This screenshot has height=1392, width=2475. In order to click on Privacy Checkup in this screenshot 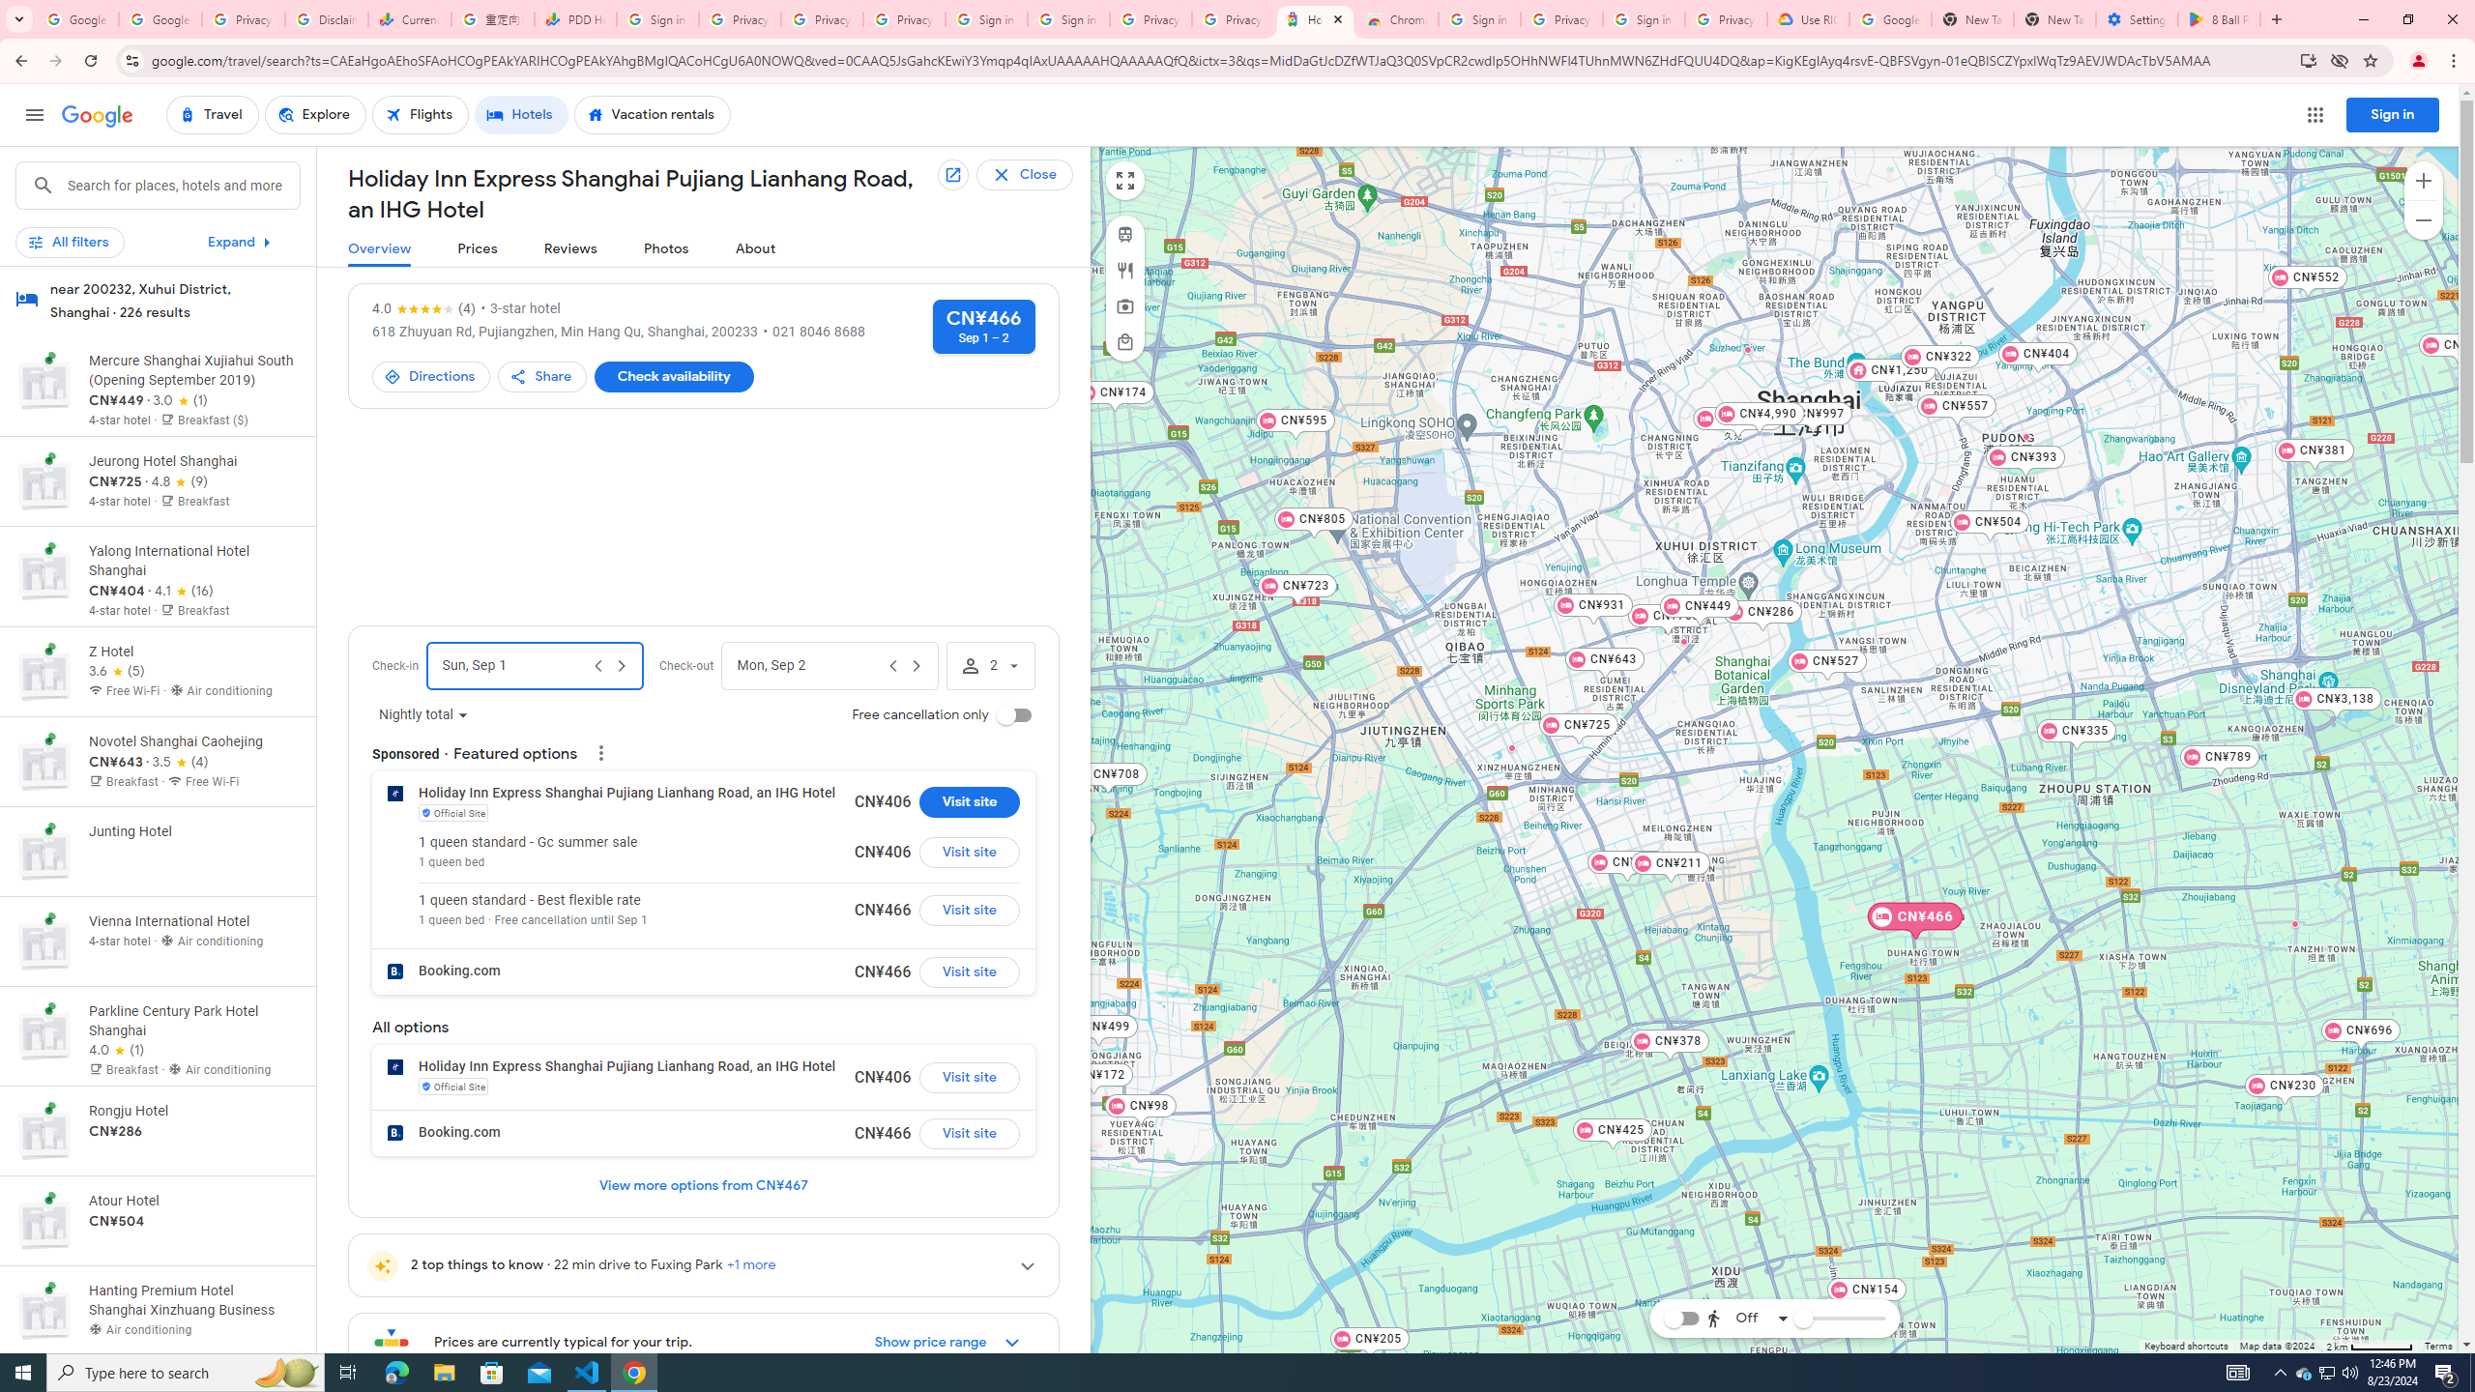, I will do `click(822, 19)`.